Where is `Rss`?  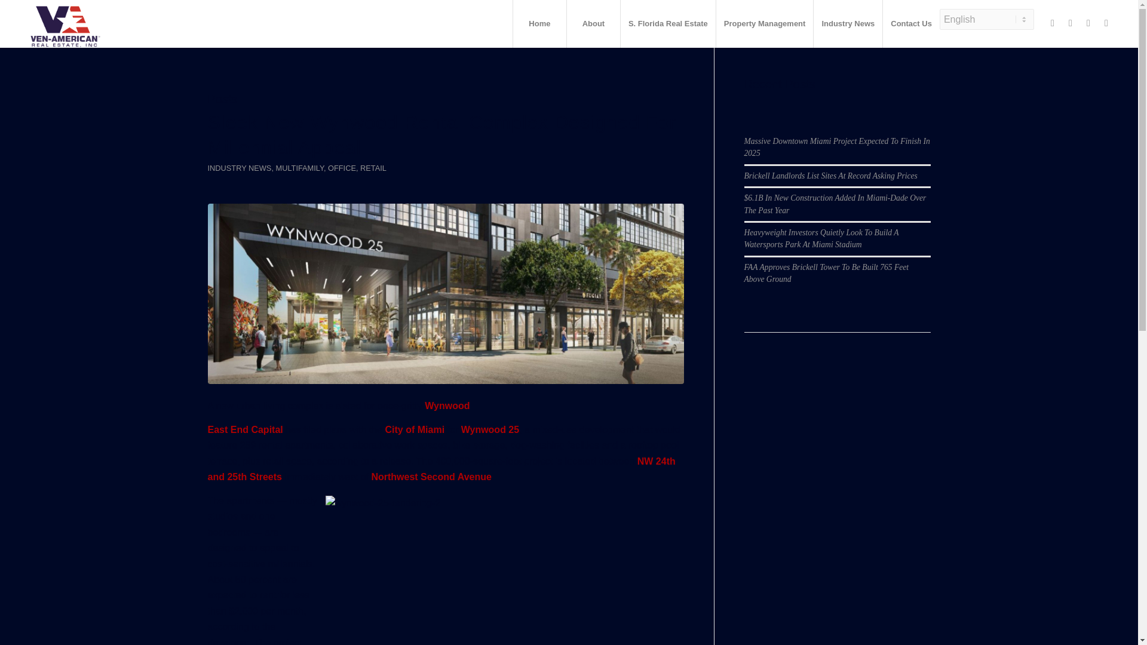
Rss is located at coordinates (1106, 23).